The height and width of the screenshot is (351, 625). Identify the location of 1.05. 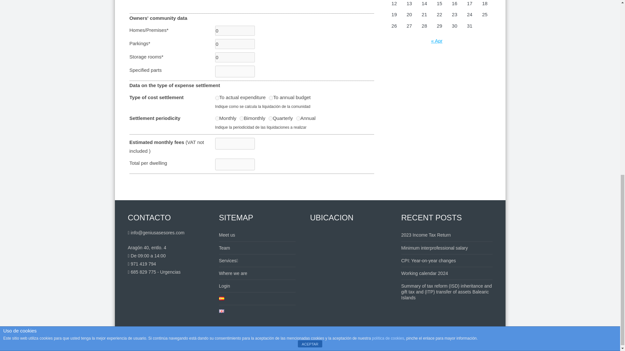
(242, 118).